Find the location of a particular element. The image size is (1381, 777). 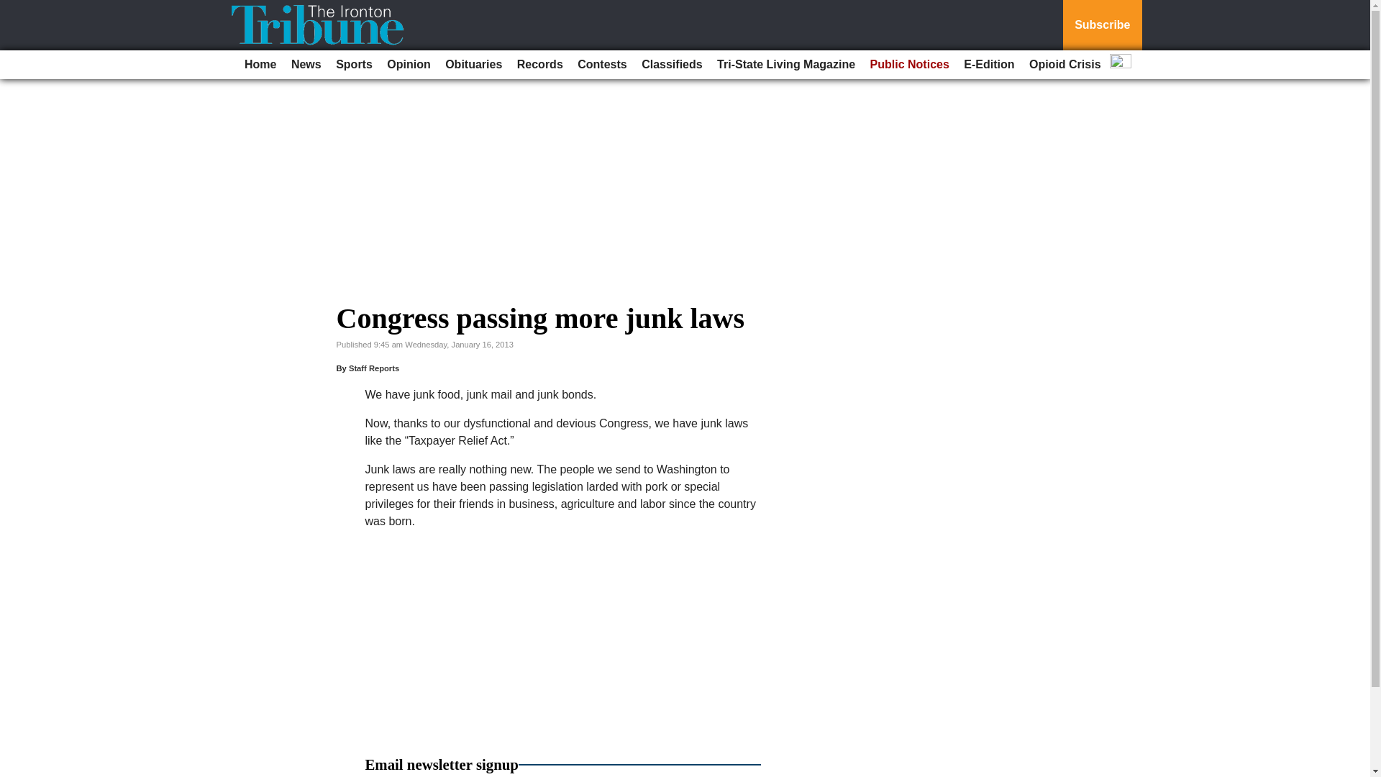

Go is located at coordinates (13, 9).